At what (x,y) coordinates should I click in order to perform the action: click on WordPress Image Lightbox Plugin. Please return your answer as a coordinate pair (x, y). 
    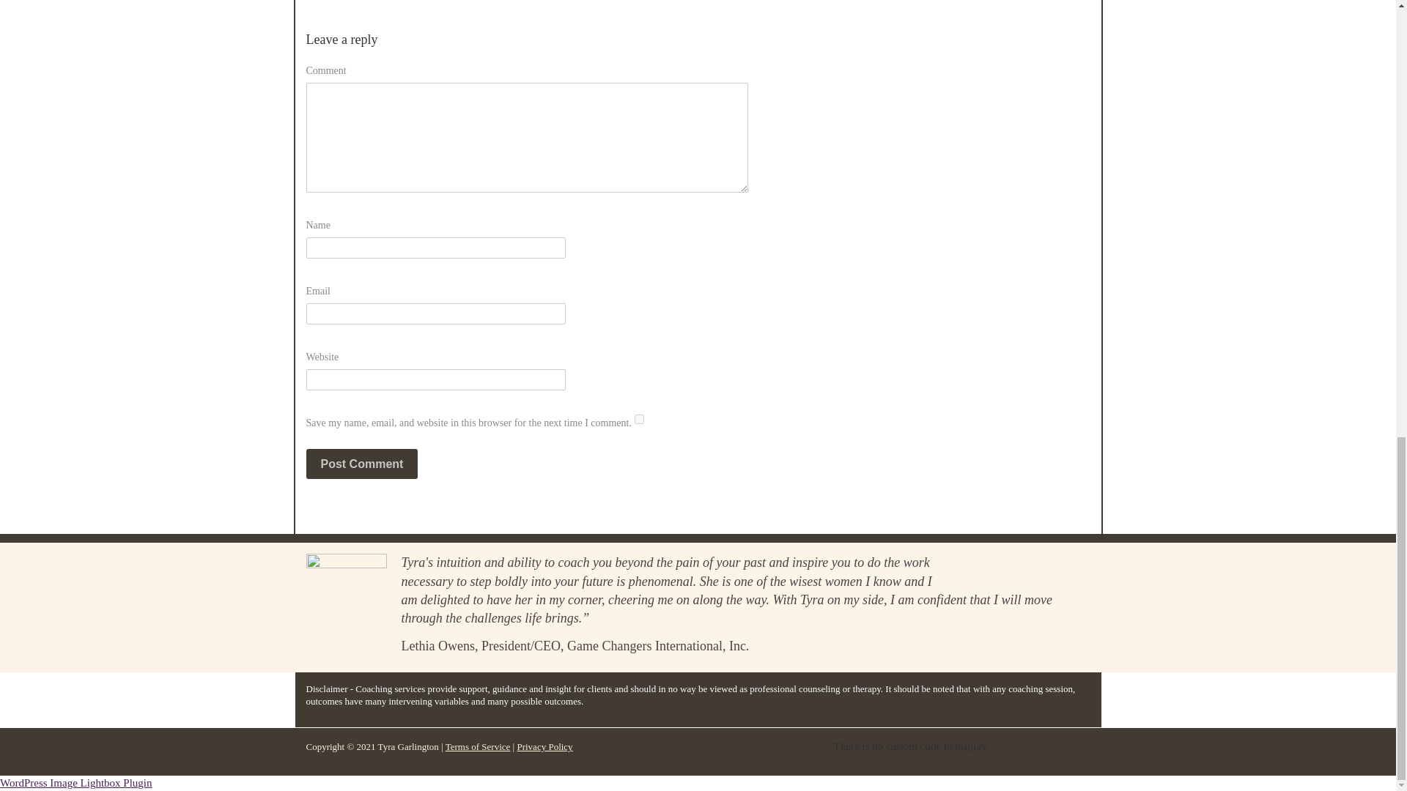
    Looking at the image, I should click on (76, 782).